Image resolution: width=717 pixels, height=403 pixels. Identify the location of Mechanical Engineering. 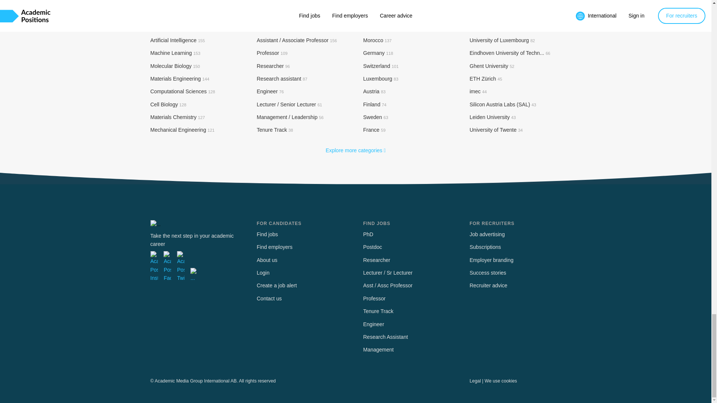
(182, 130).